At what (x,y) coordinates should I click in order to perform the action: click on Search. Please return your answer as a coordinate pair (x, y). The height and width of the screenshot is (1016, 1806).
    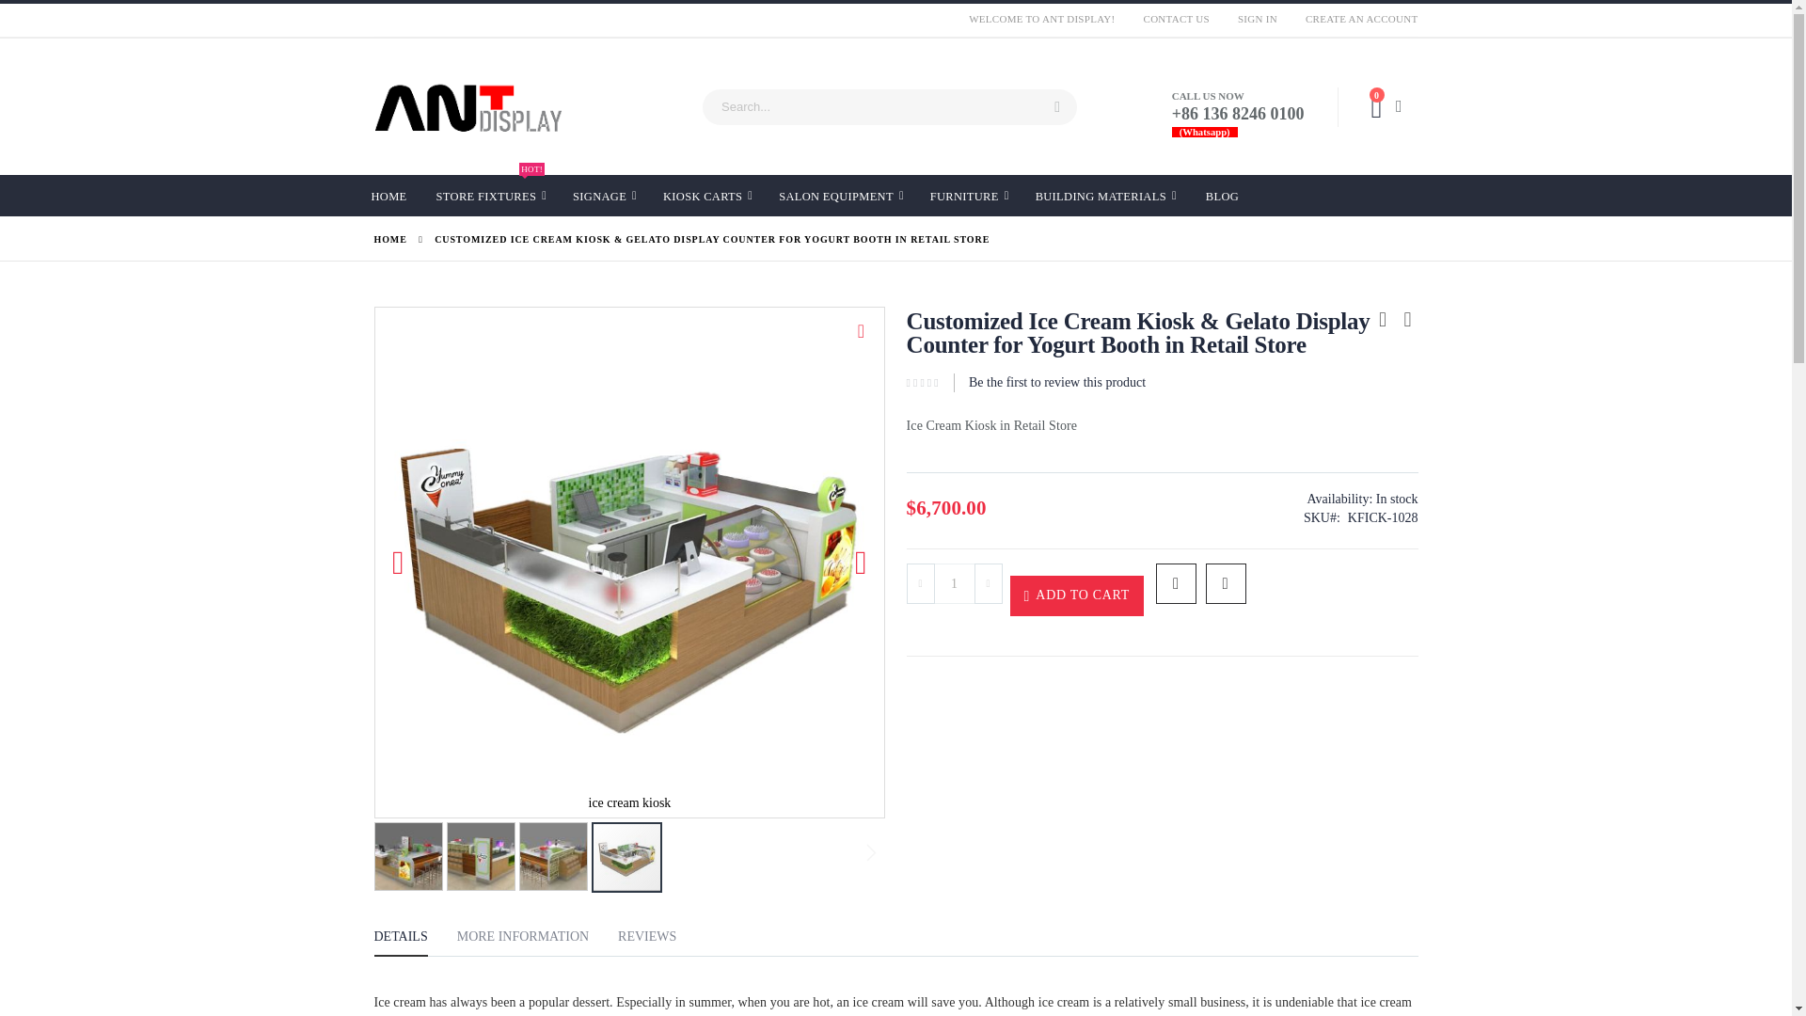
    Looking at the image, I should click on (1056, 106).